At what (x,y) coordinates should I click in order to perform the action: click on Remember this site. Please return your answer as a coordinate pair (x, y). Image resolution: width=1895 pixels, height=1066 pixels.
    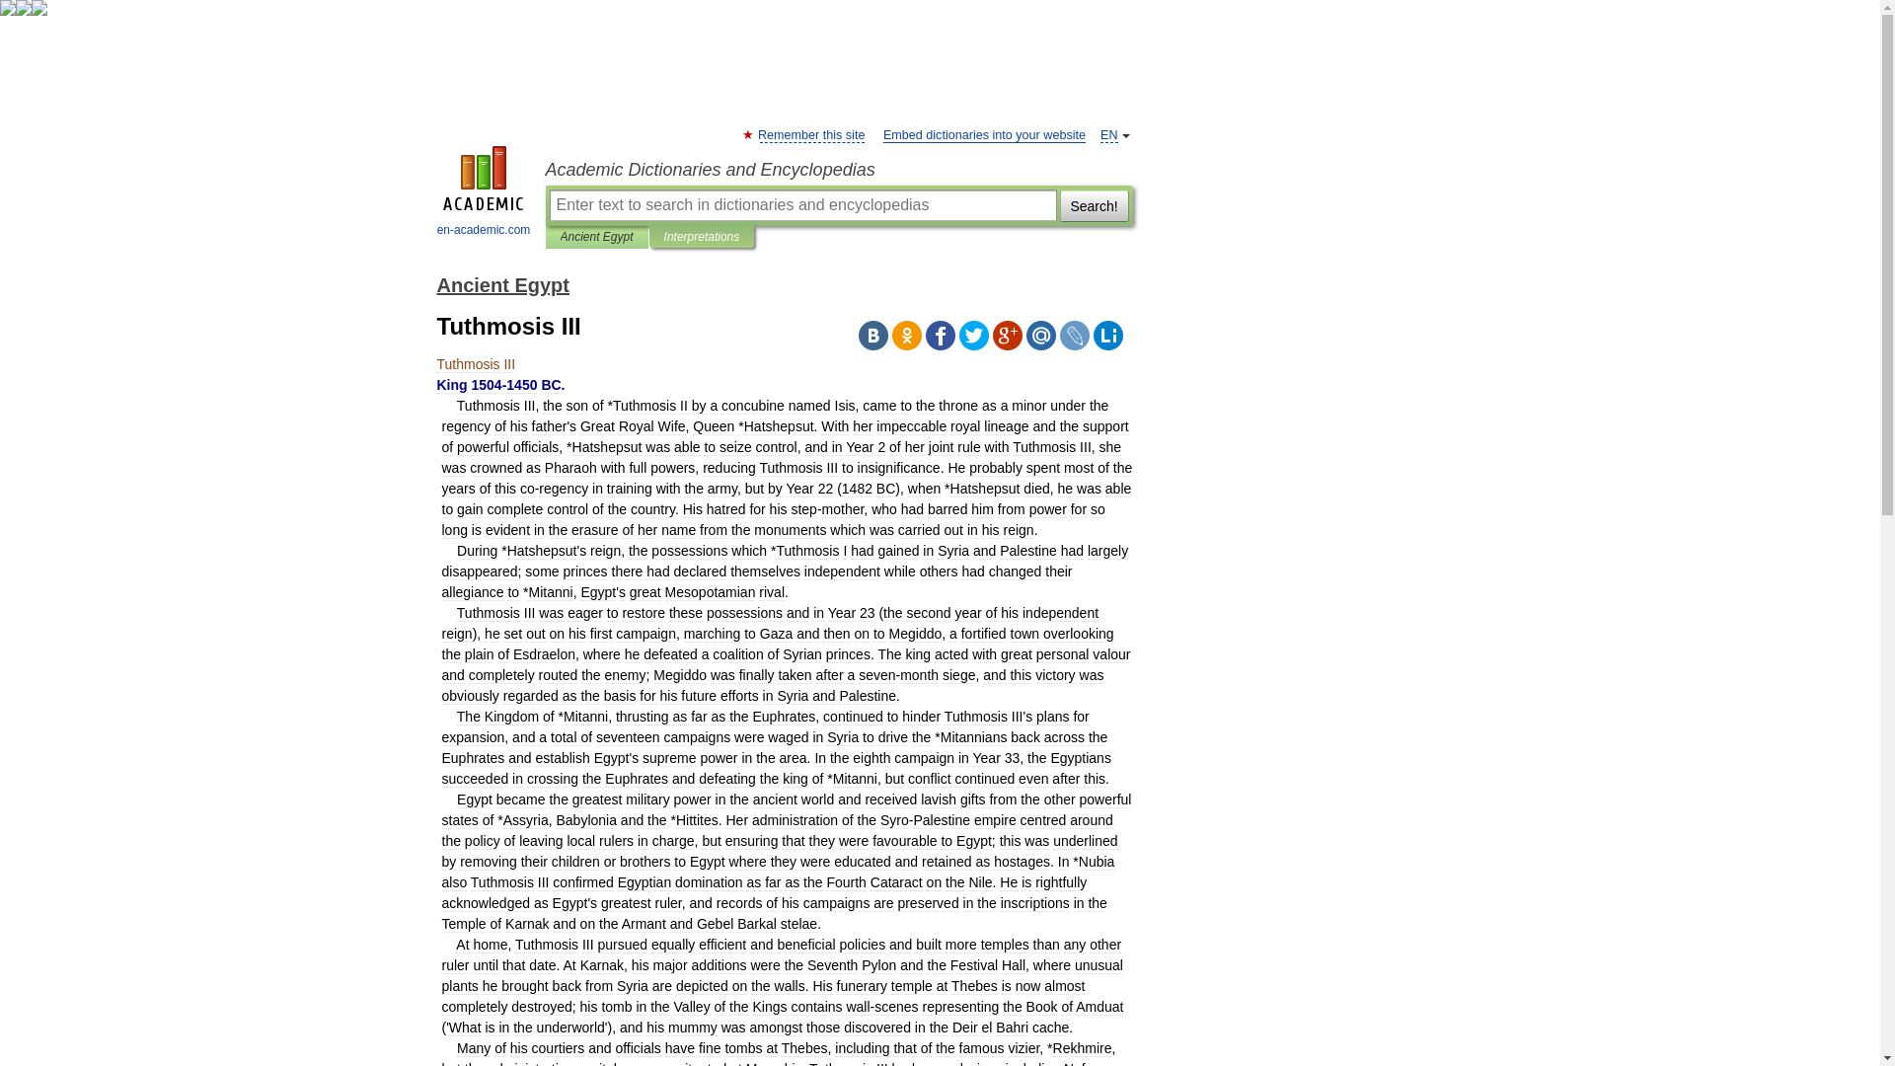
    Looking at the image, I should click on (811, 134).